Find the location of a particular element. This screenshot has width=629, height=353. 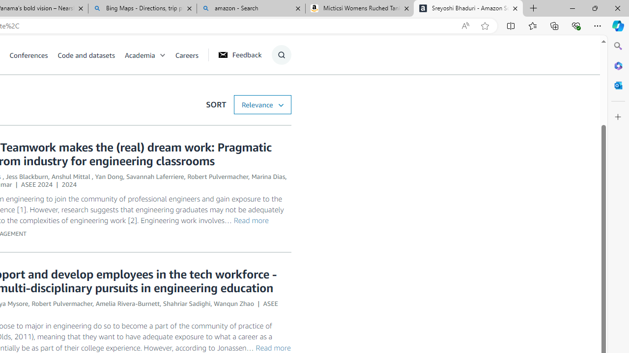

Careers is located at coordinates (191, 55).